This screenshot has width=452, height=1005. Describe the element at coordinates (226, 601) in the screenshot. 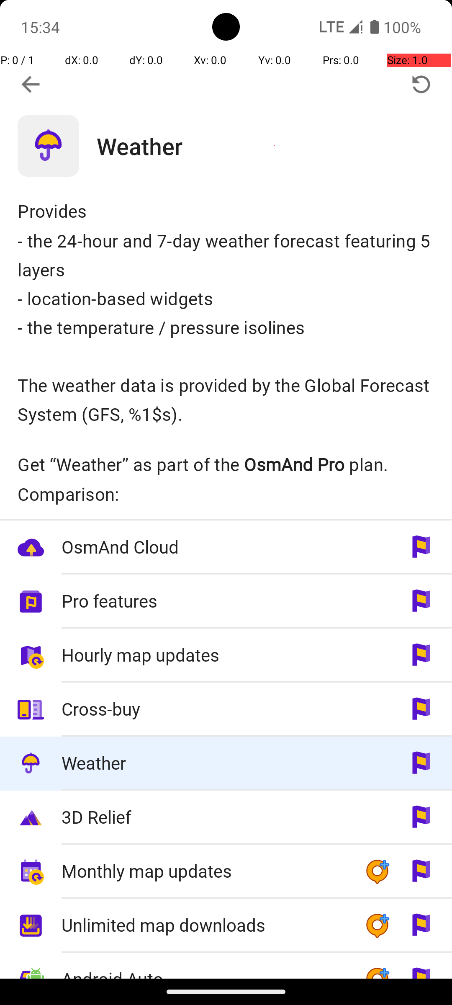

I see `Pro features available as part of the OsmAnd Pro plan` at that location.